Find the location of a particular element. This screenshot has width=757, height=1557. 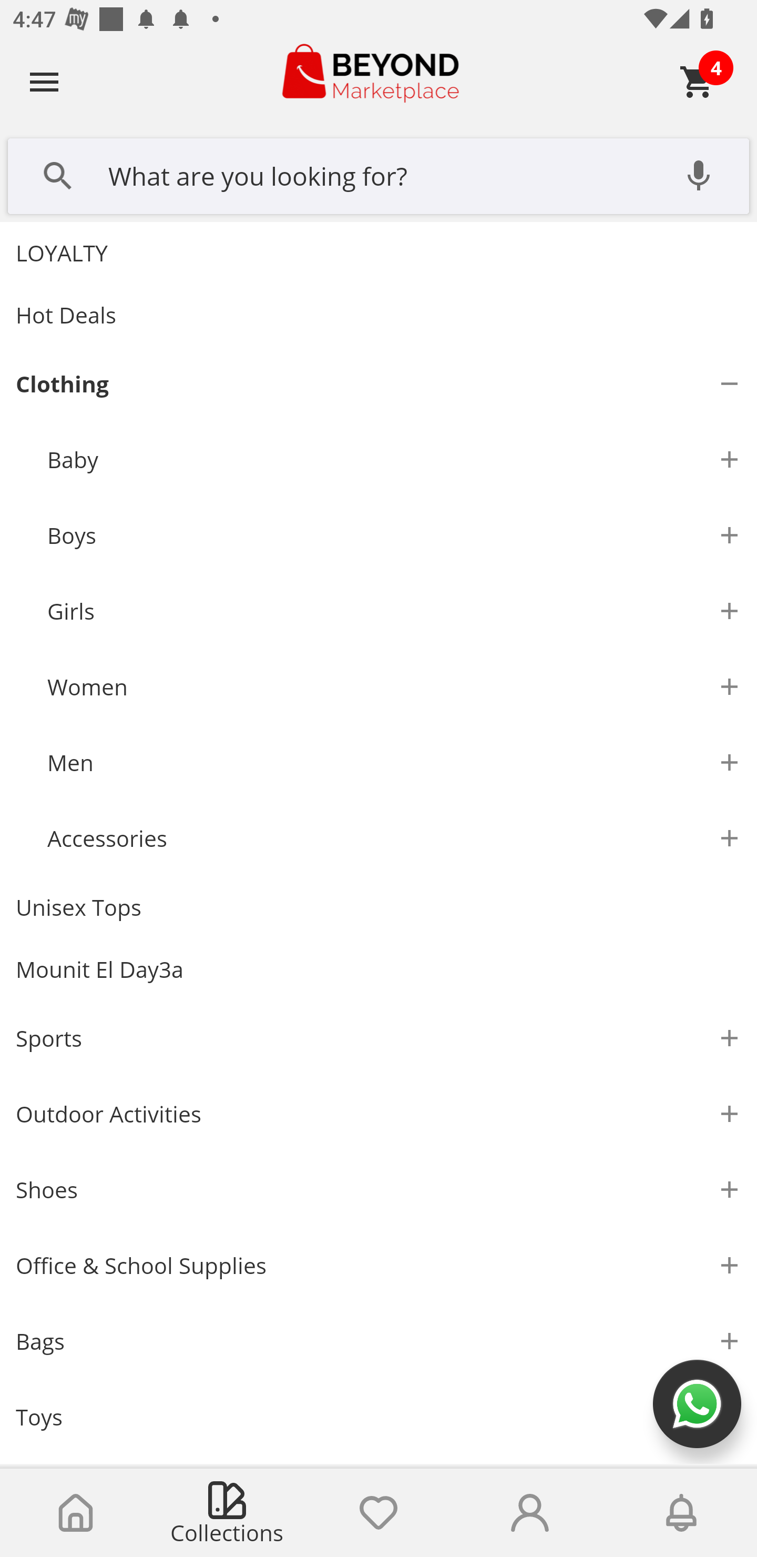

Account is located at coordinates (530, 1513).